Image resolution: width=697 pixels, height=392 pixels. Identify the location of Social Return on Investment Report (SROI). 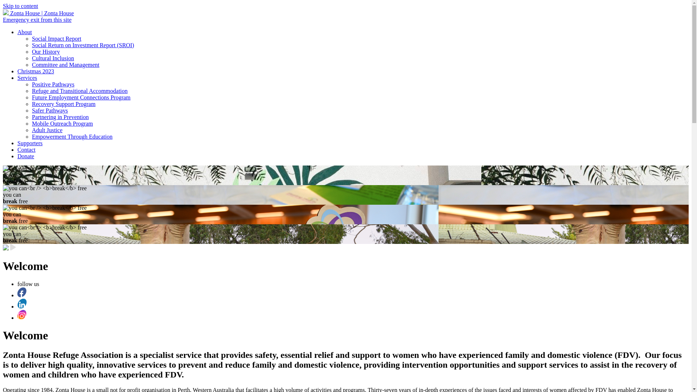
(83, 45).